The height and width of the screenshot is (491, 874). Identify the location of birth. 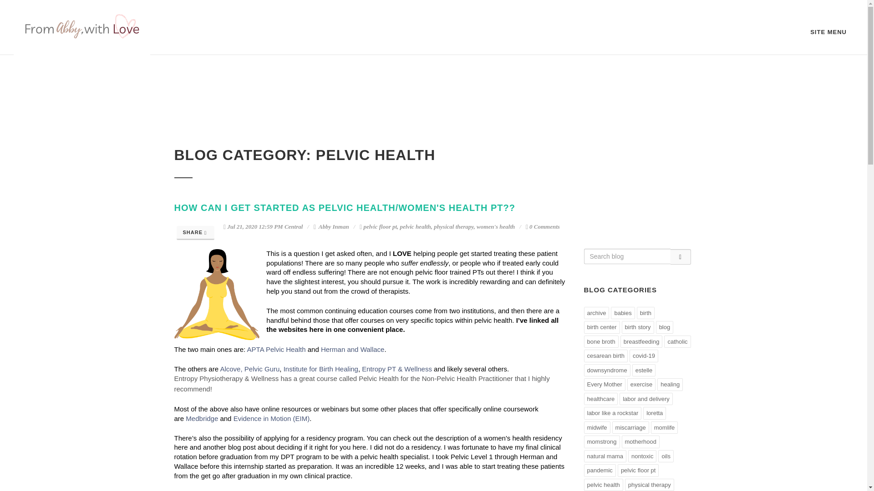
(645, 313).